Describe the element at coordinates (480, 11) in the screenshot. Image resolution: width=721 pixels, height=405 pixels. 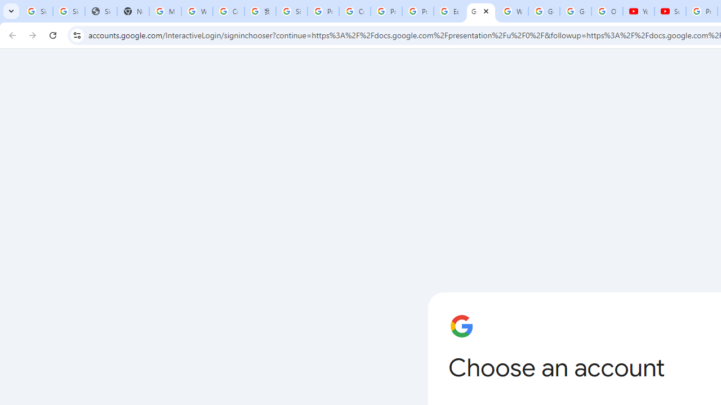
I see `Google Slides: Sign-in` at that location.